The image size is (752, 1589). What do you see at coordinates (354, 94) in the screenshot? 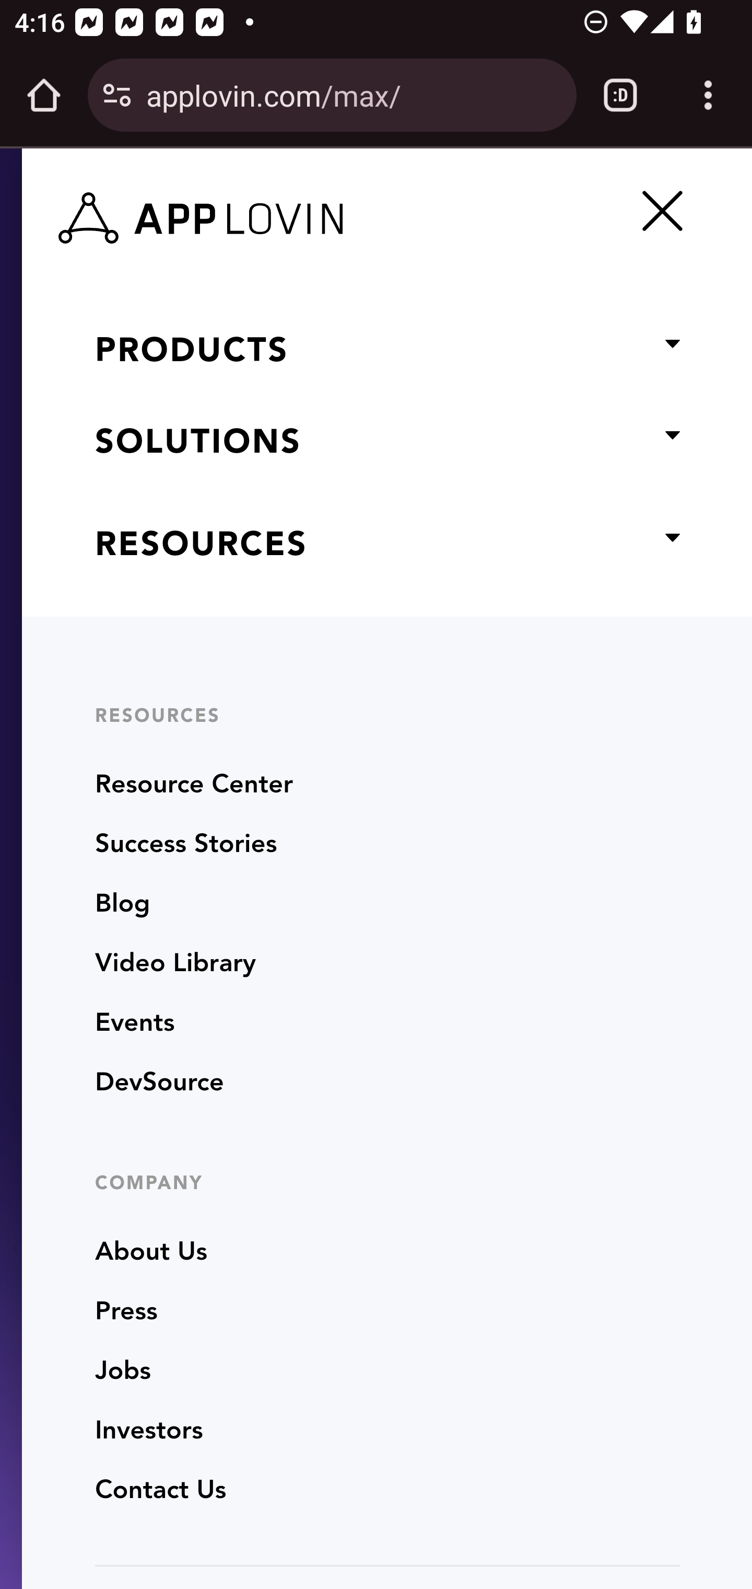
I see `applovin.com/max/` at bounding box center [354, 94].